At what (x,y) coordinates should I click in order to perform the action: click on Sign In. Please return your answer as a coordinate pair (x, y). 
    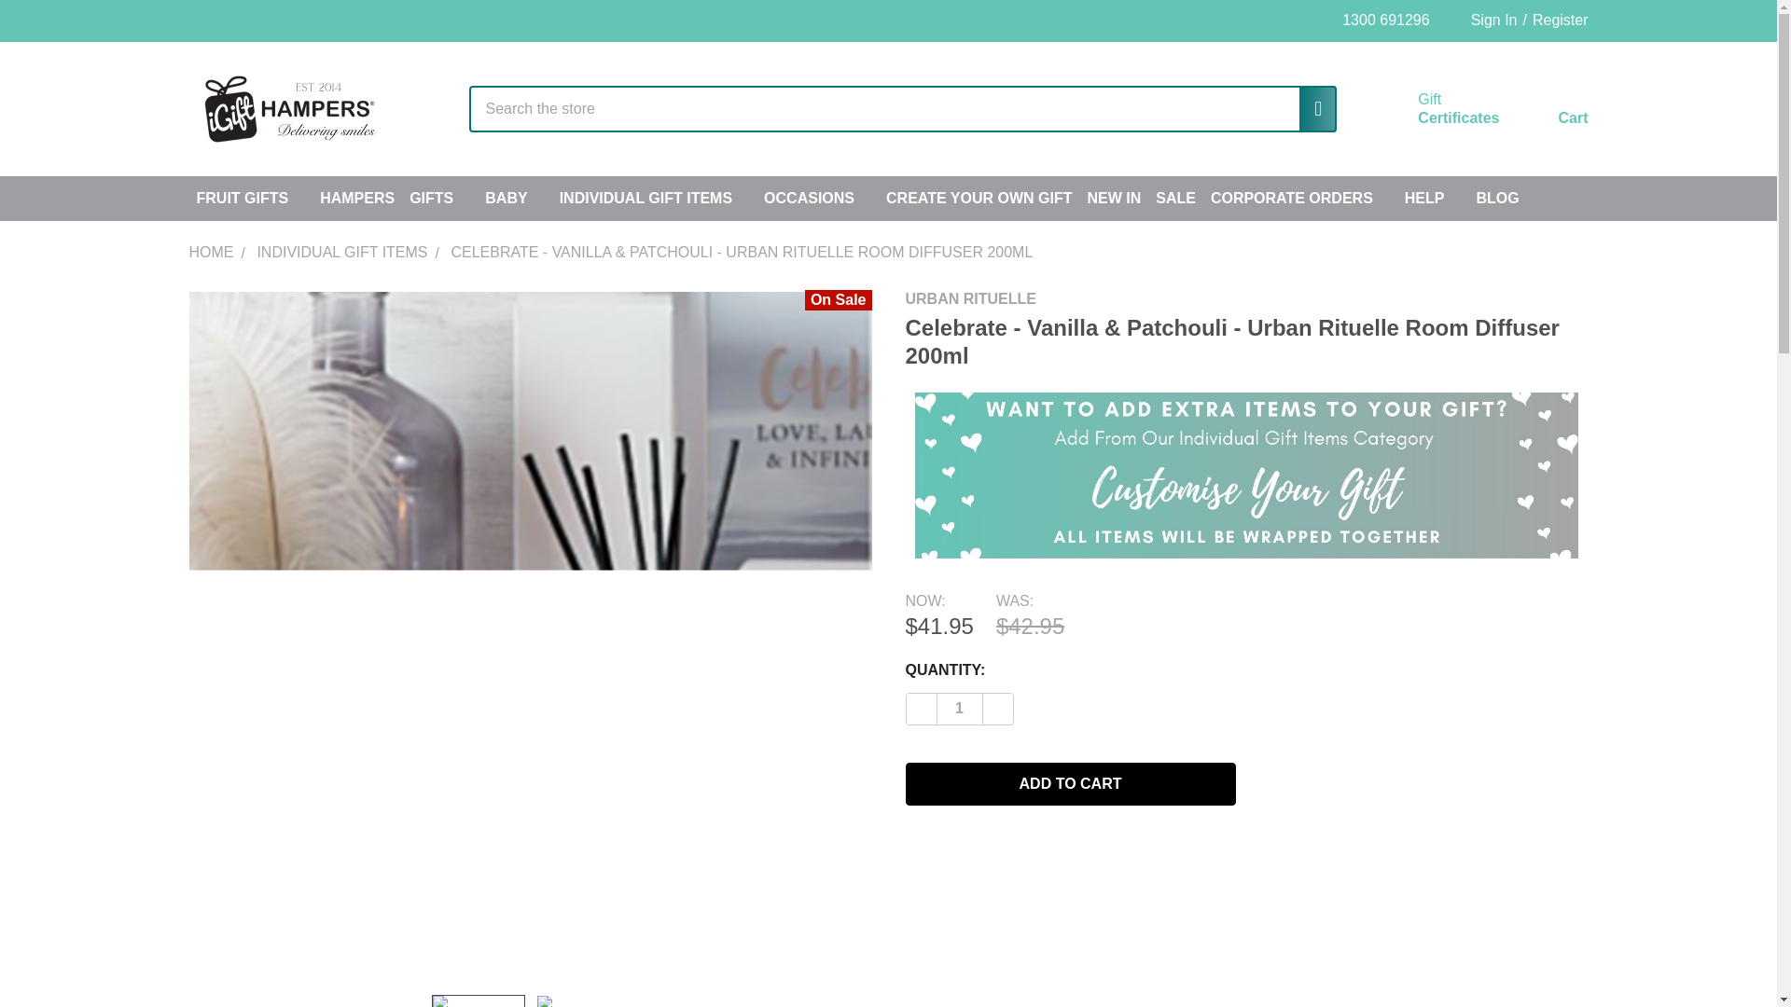
    Looking at the image, I should click on (1485, 21).